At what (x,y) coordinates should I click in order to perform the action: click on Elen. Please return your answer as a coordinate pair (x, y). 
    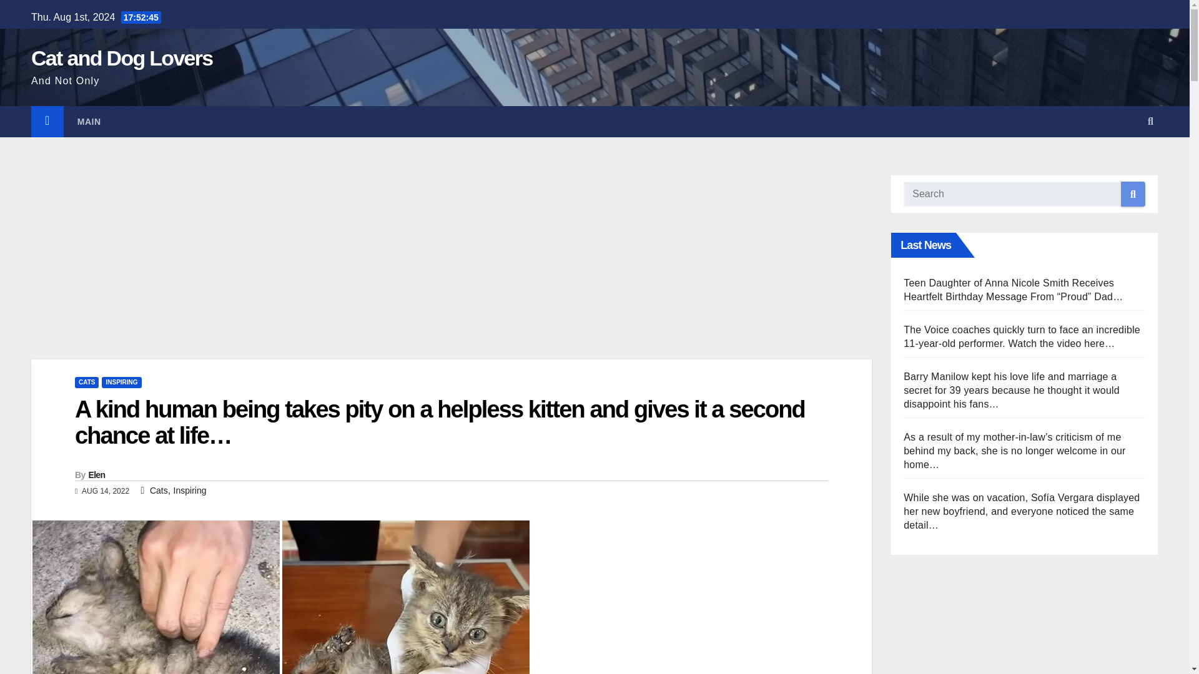
    Looking at the image, I should click on (97, 474).